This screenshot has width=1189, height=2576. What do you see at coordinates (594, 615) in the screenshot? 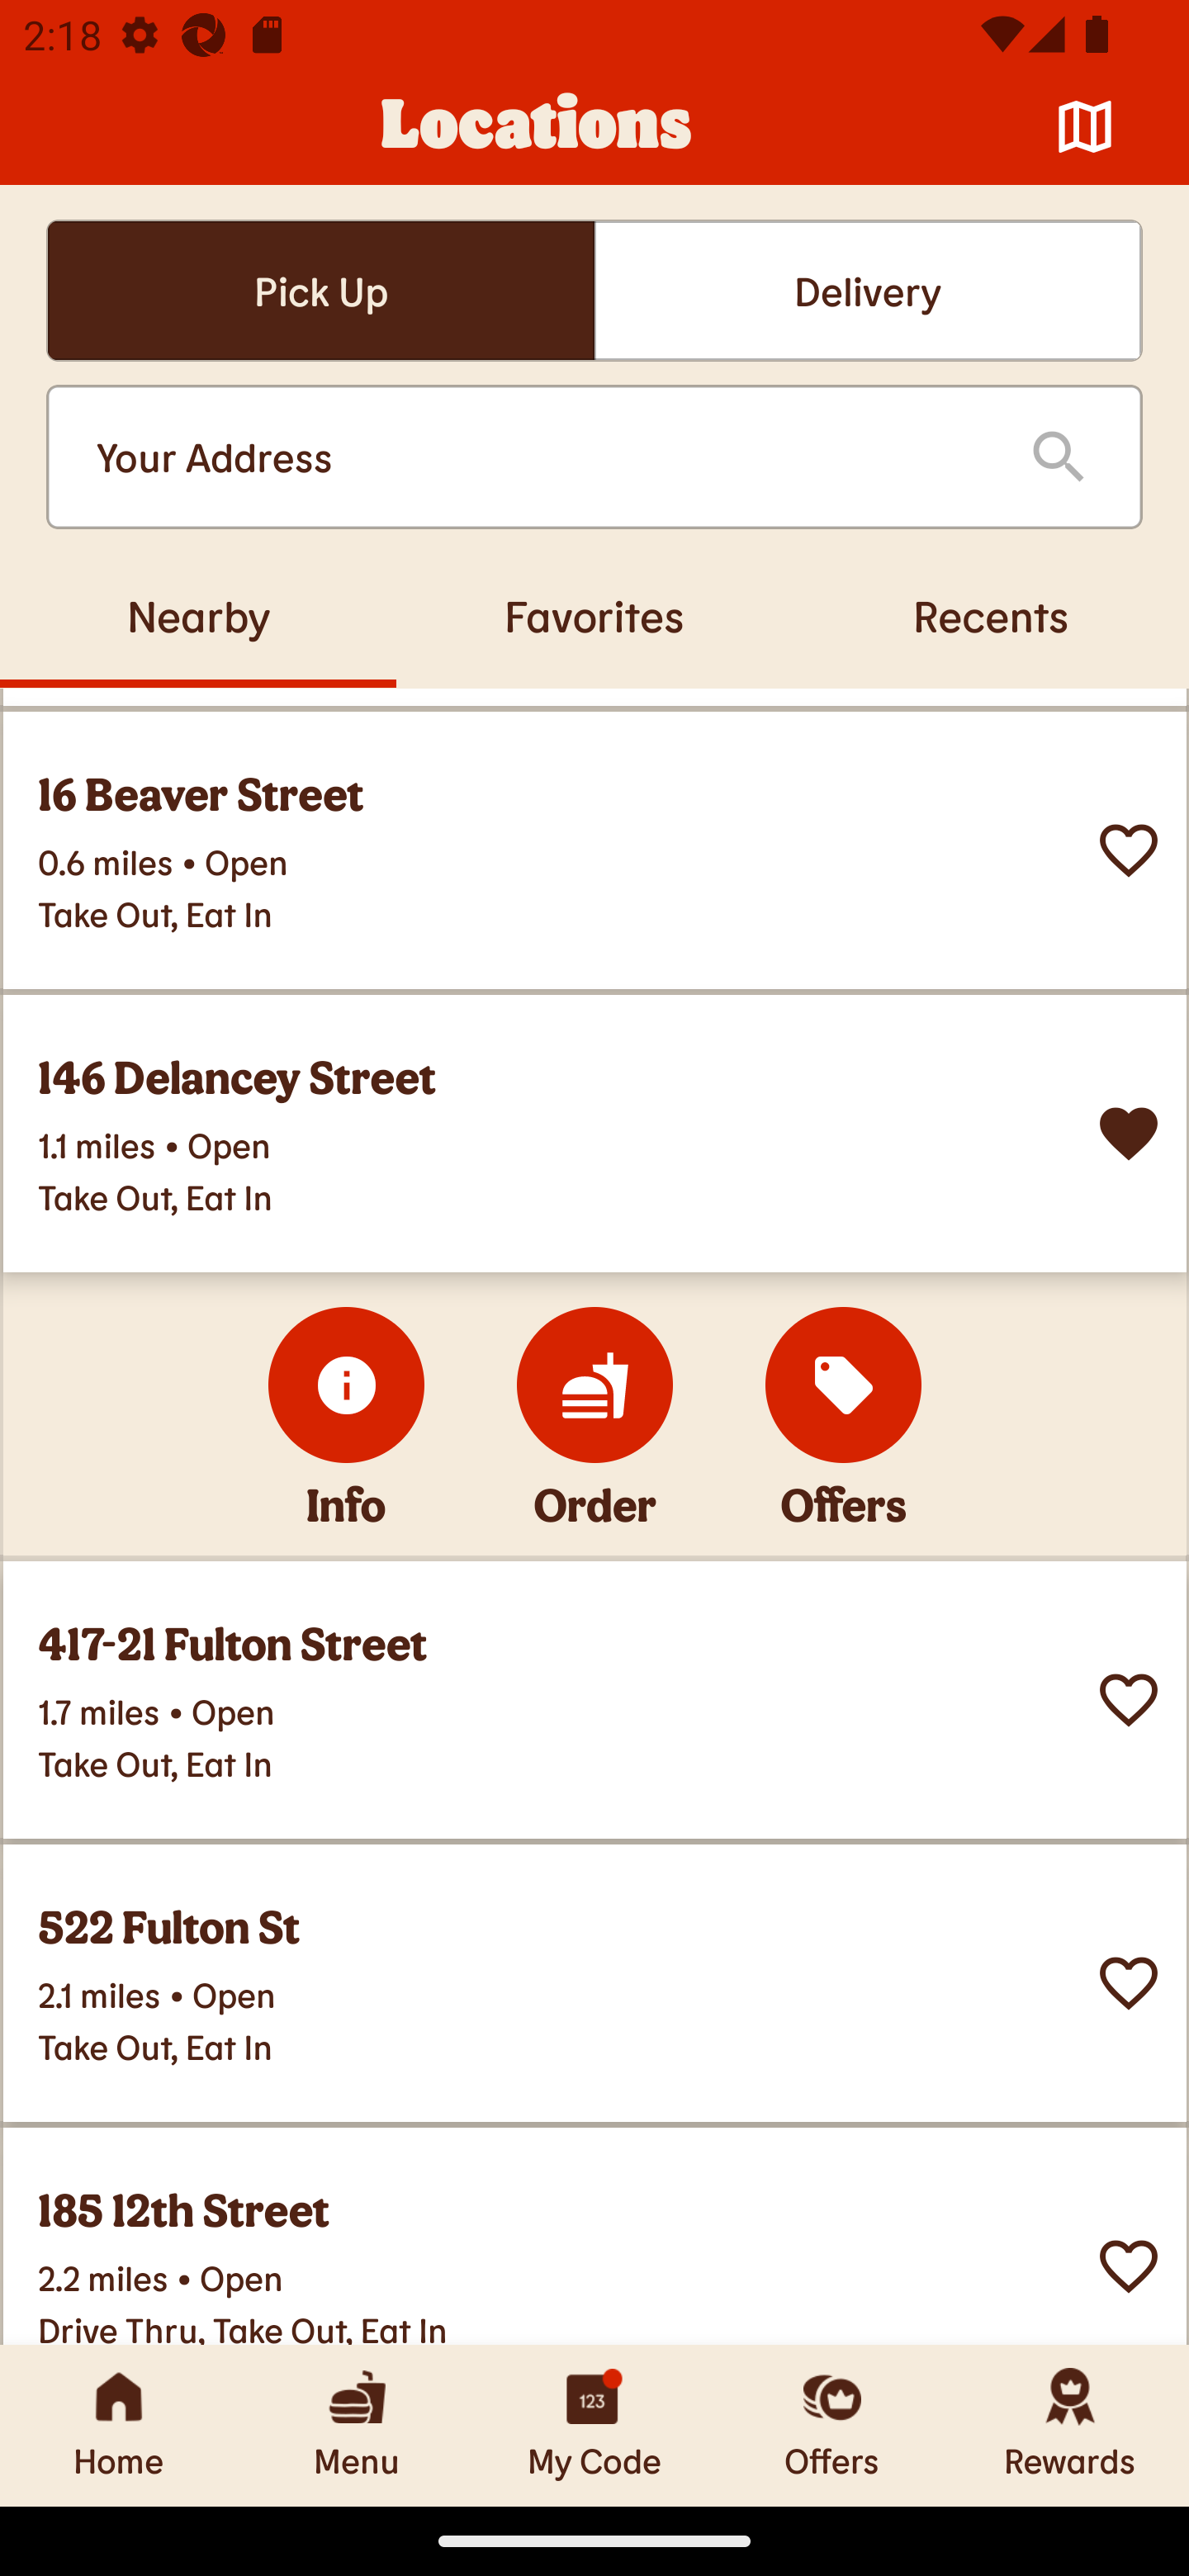
I see `Favorites` at bounding box center [594, 615].